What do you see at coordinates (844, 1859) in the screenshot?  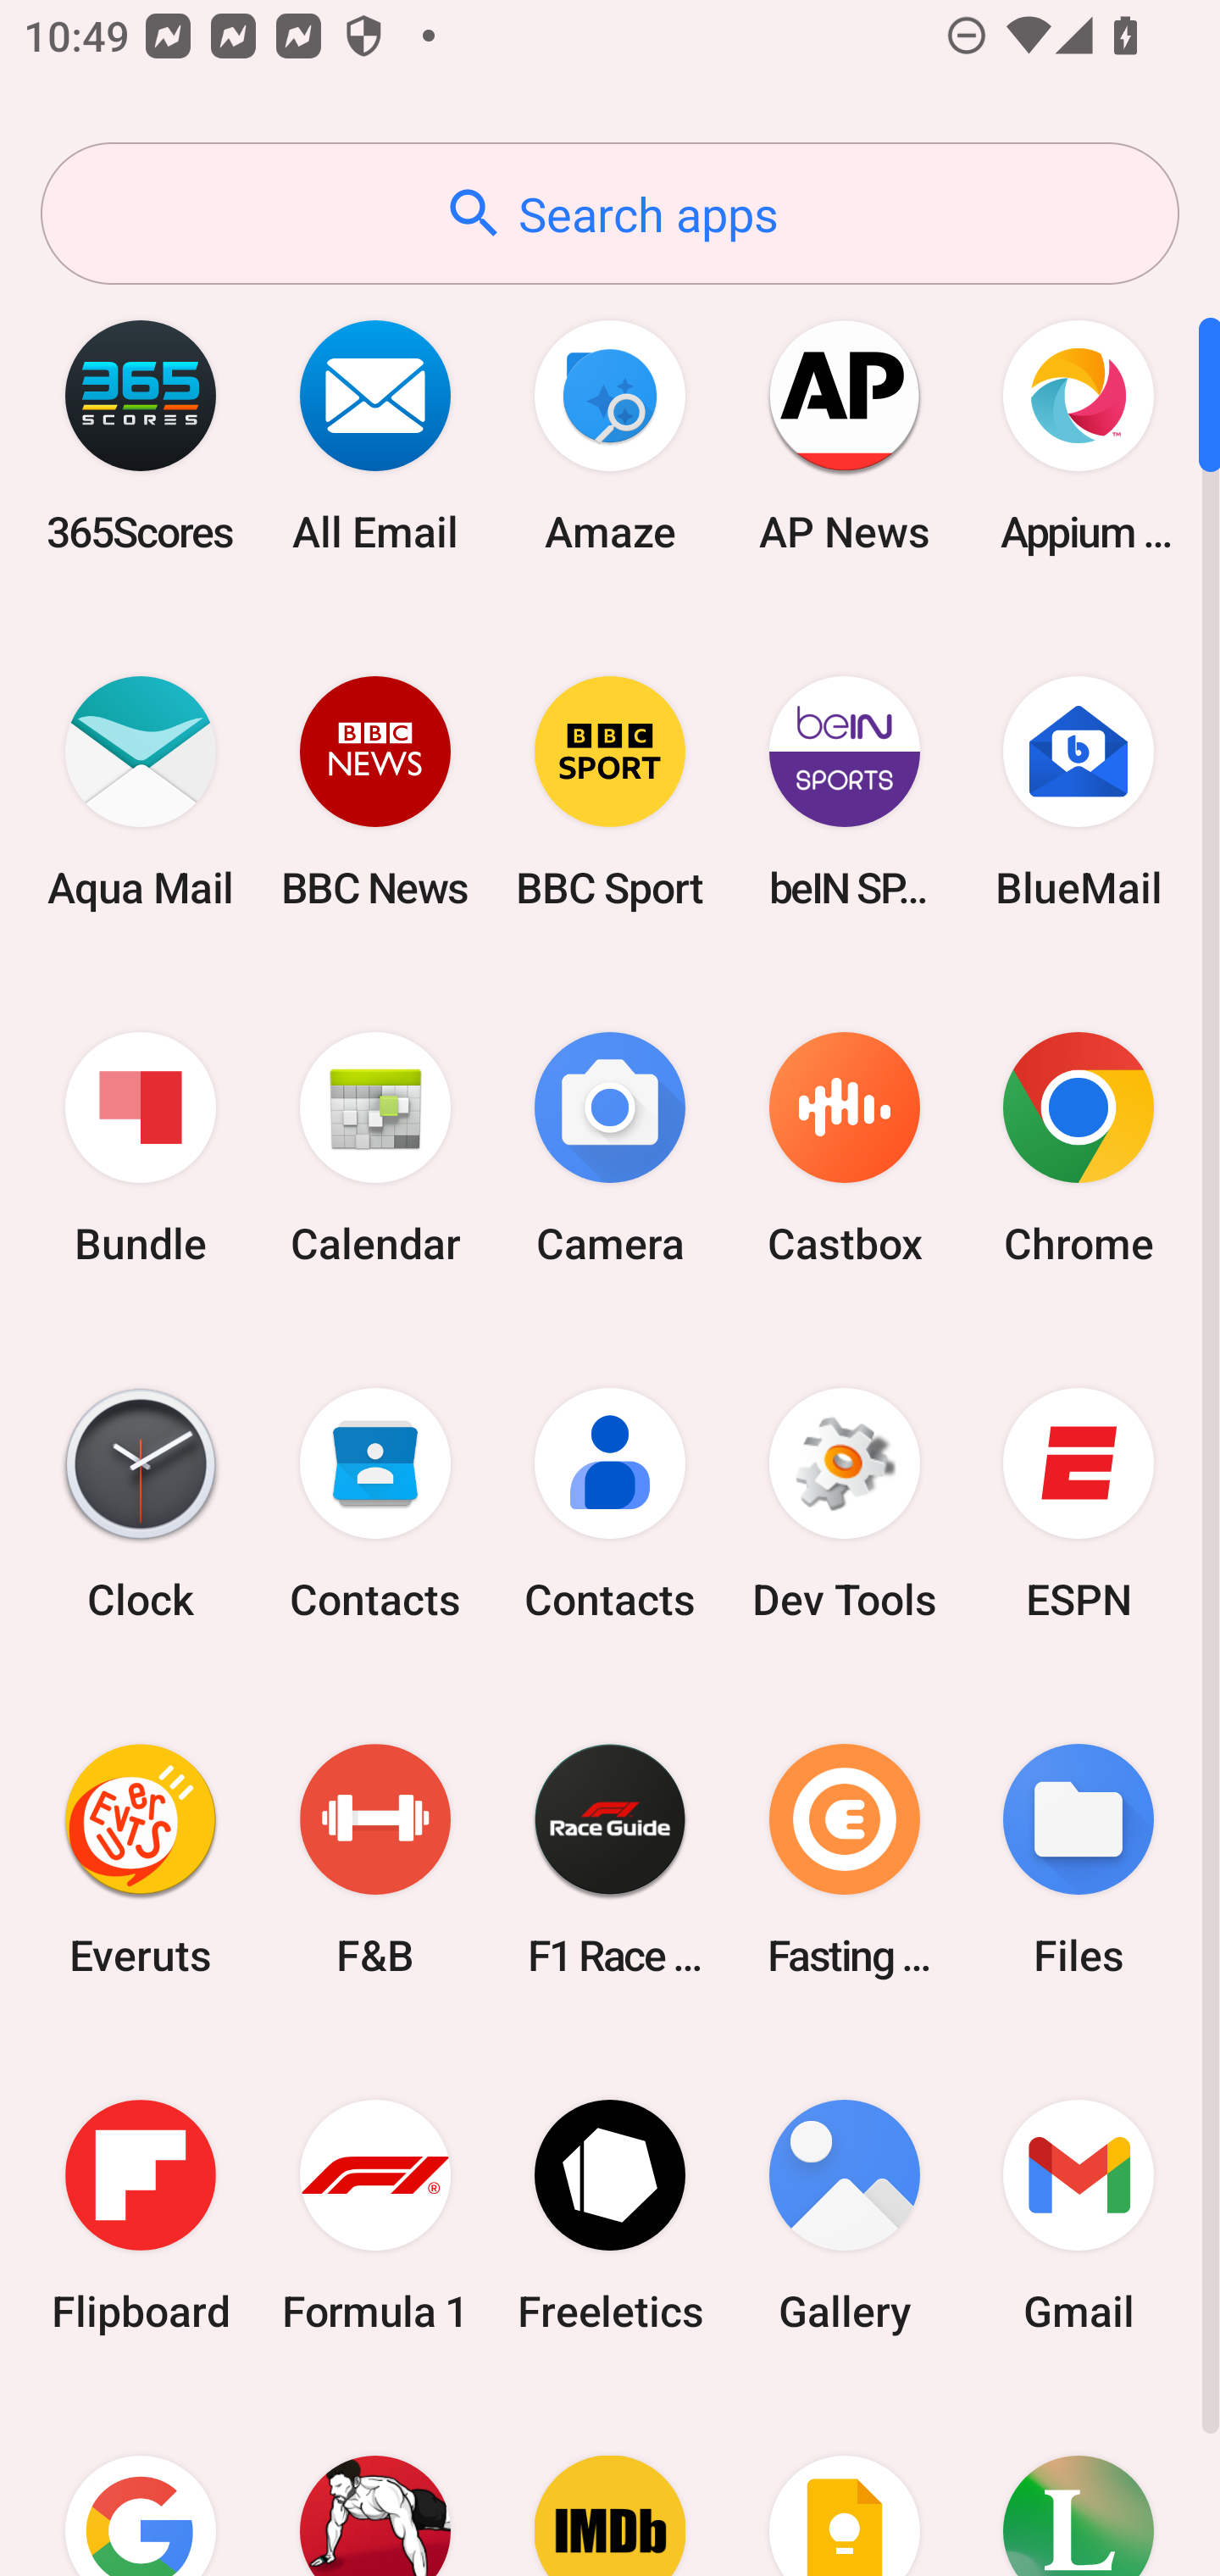 I see `Fasting Coach` at bounding box center [844, 1859].